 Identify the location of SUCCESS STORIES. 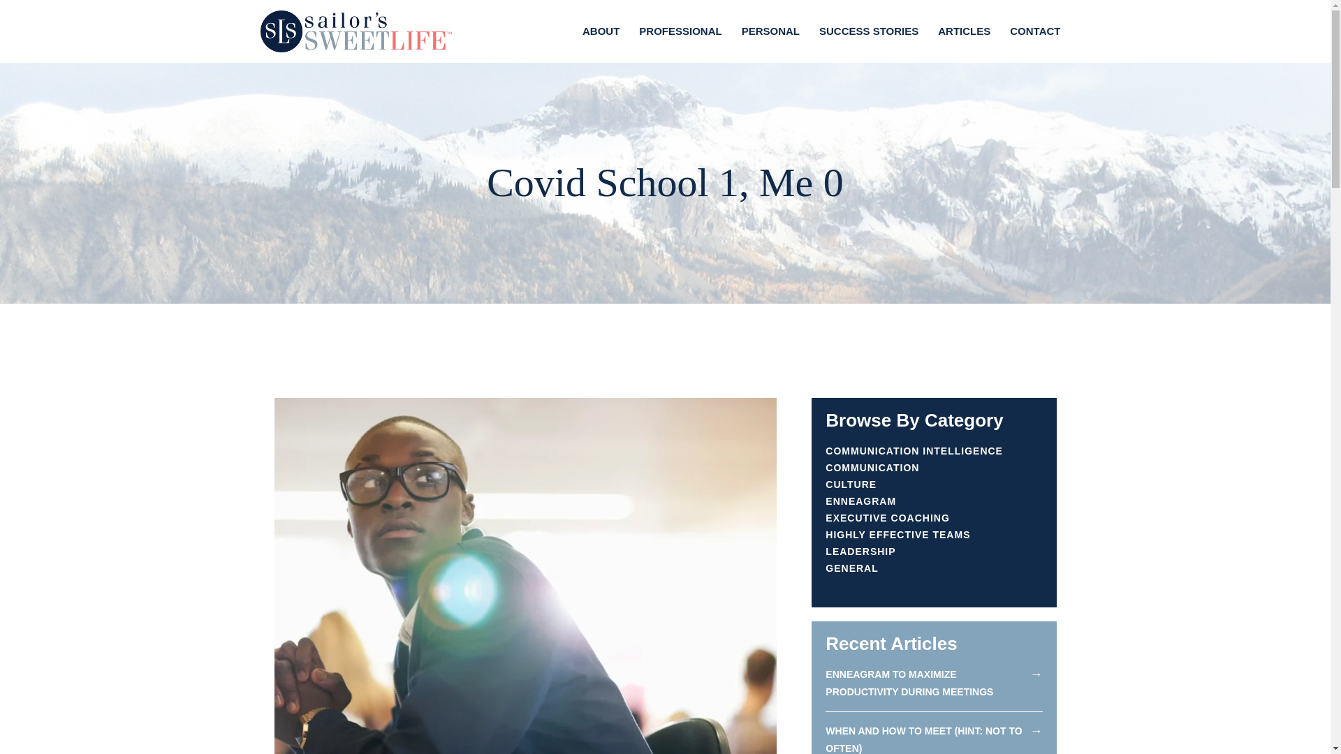
(869, 31).